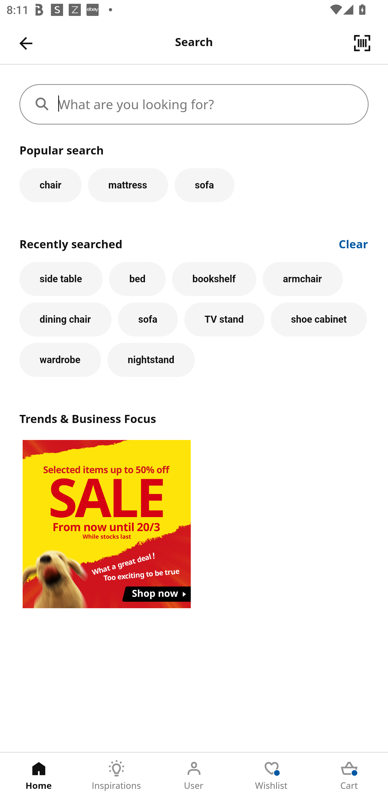 The width and height of the screenshot is (388, 798). Describe the element at coordinates (319, 319) in the screenshot. I see `shoe cabinet` at that location.